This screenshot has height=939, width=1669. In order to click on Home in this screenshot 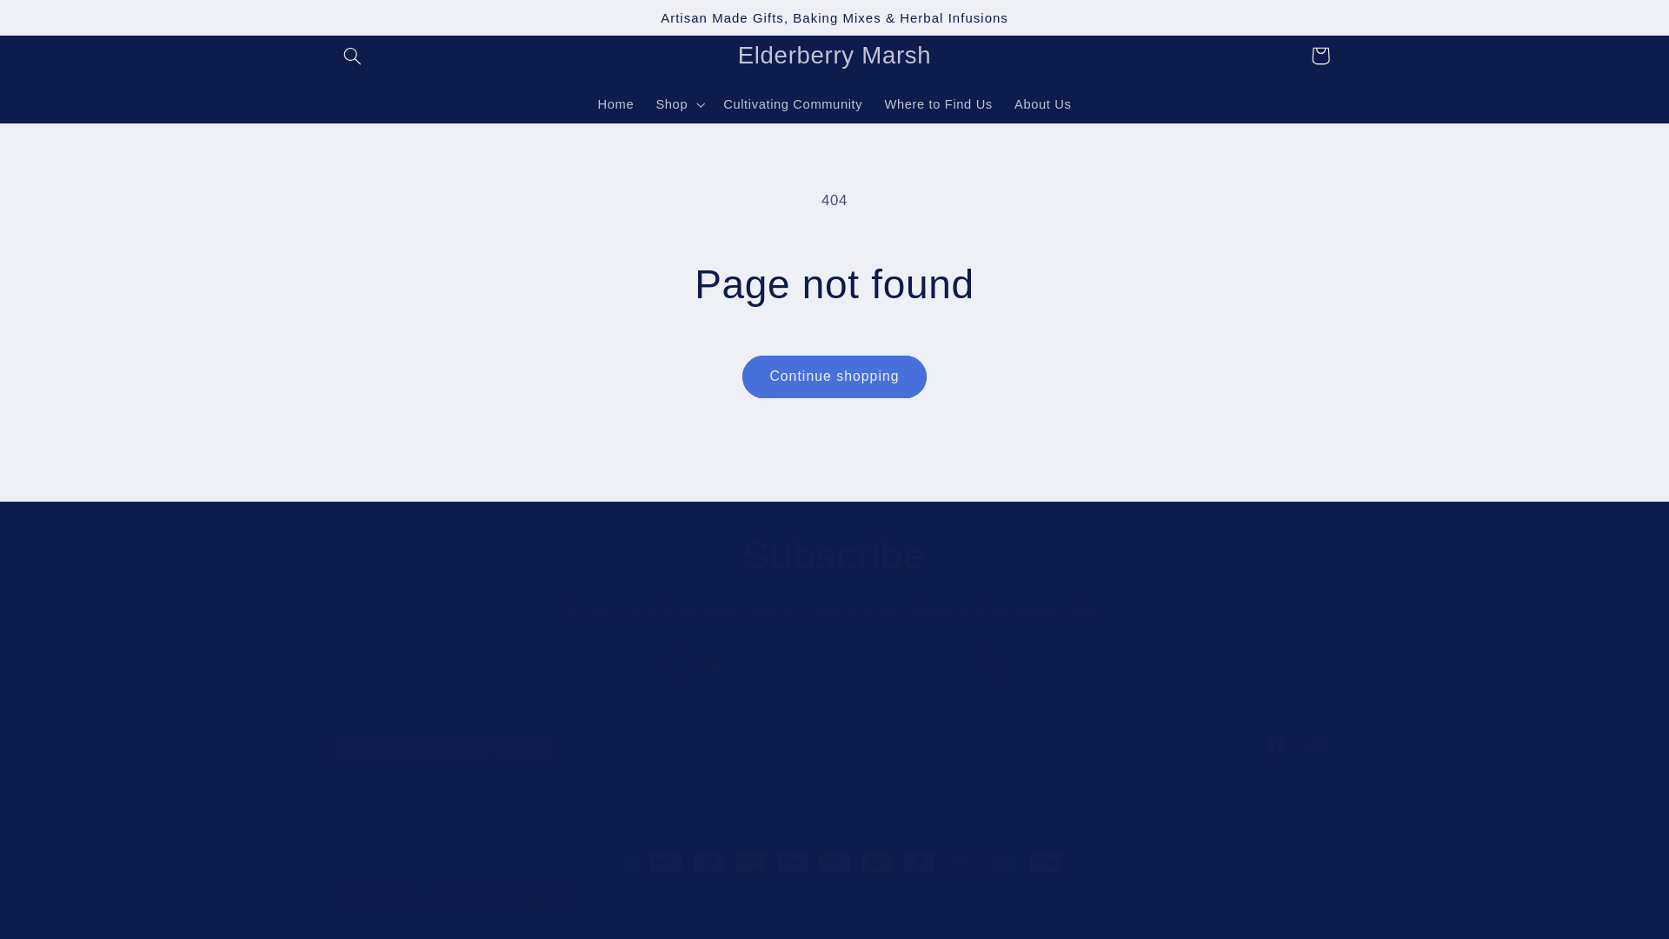, I will do `click(615, 104)`.